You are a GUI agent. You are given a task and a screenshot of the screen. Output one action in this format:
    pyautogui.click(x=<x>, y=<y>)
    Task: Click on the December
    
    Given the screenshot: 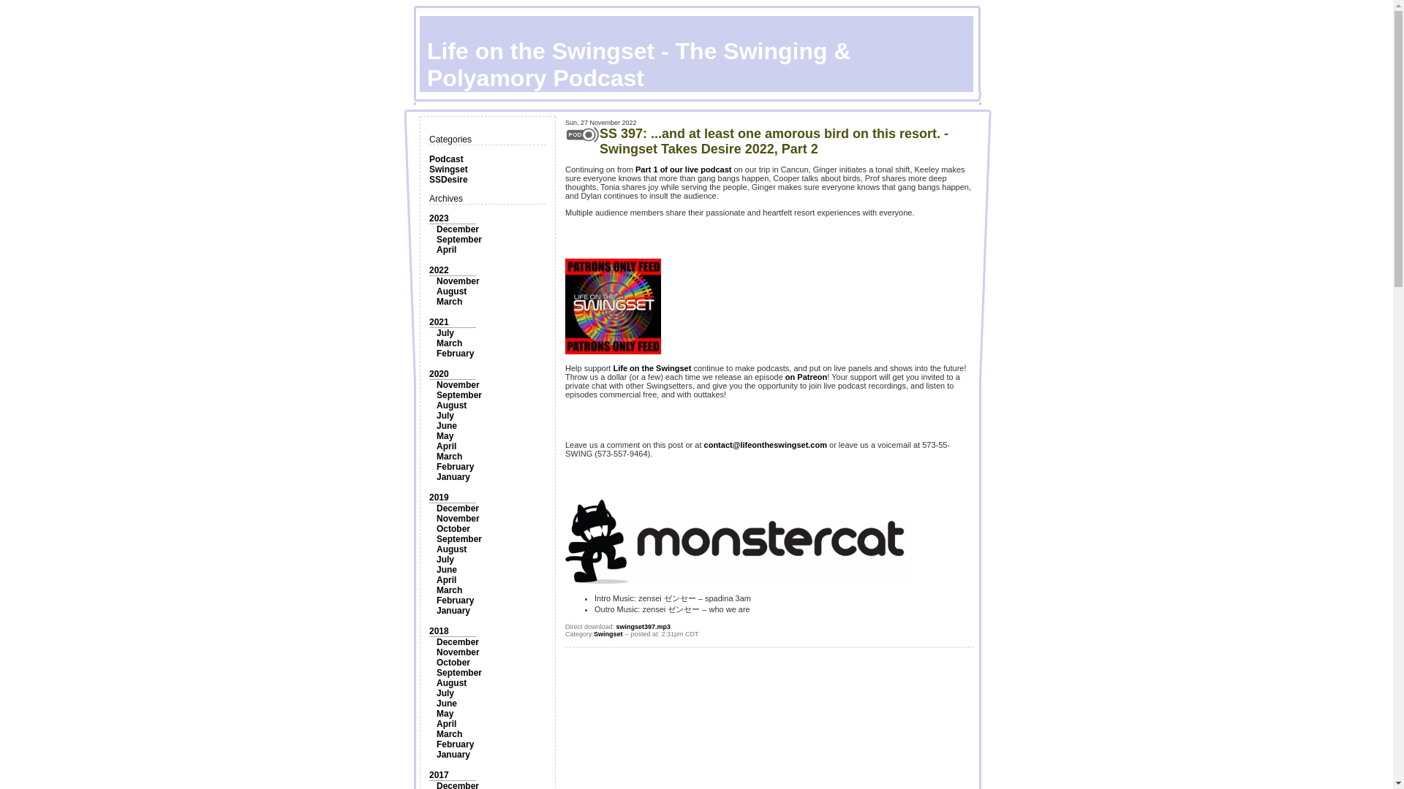 What is the action you would take?
    pyautogui.click(x=458, y=229)
    